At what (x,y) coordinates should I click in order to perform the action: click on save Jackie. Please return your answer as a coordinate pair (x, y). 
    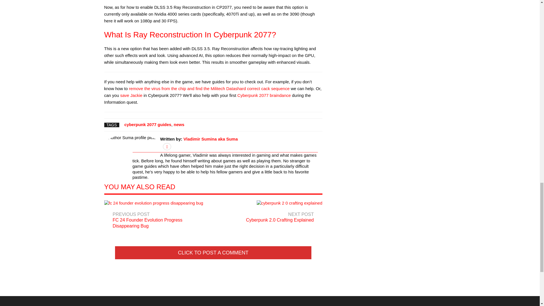
    Looking at the image, I should click on (148, 124).